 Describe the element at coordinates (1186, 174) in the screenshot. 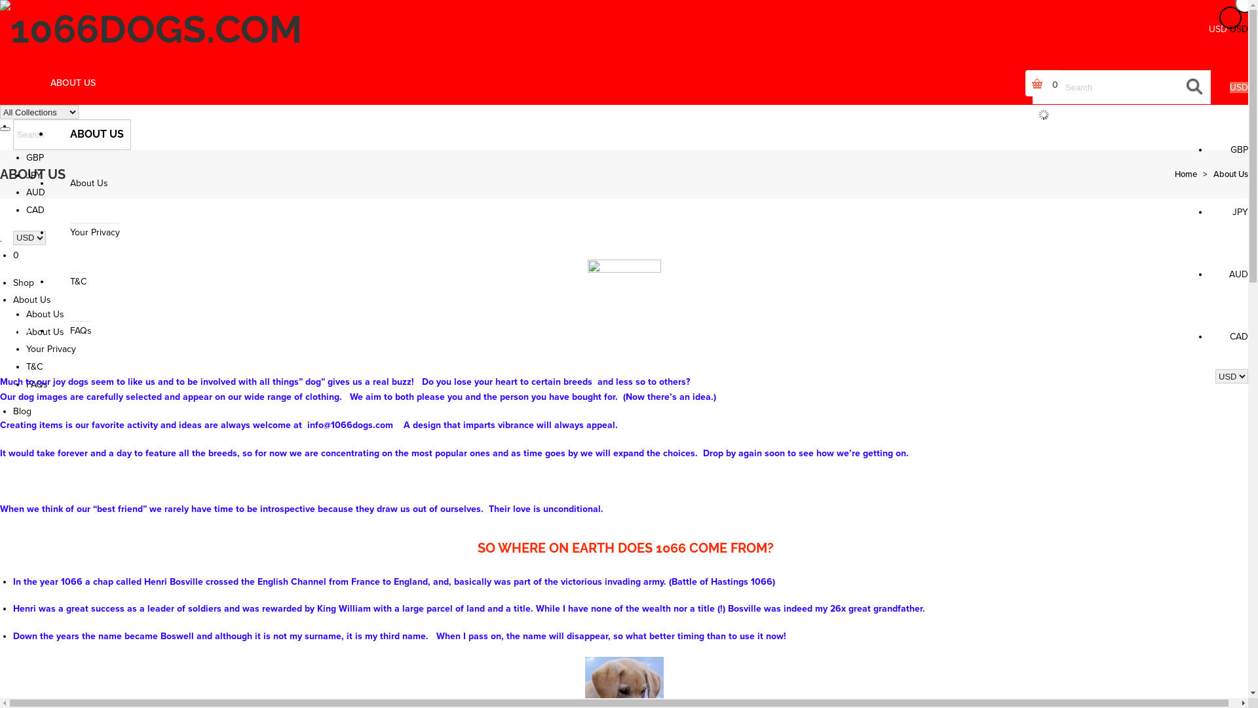

I see `Home` at that location.